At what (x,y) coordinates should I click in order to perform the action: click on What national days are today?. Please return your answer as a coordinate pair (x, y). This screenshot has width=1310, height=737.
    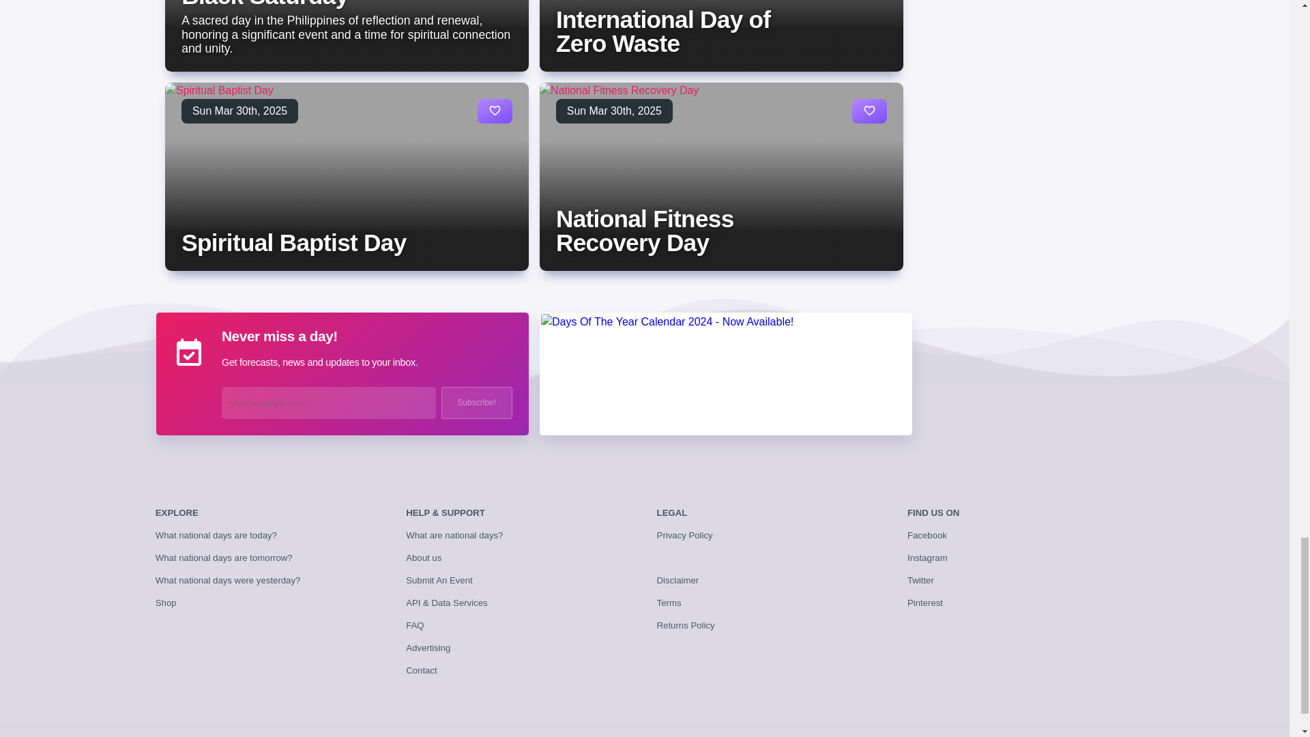
    Looking at the image, I should click on (216, 535).